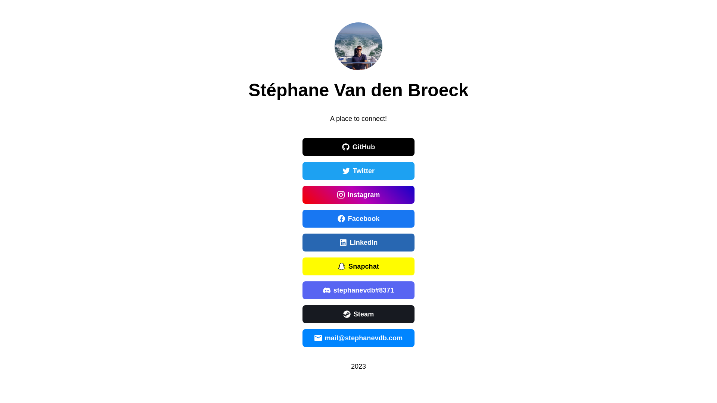 The image size is (717, 403). What do you see at coordinates (358, 171) in the screenshot?
I see `Twitter` at bounding box center [358, 171].